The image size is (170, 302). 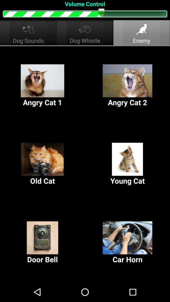 I want to click on turn off the item below angry cat 1 button, so click(x=127, y=164).